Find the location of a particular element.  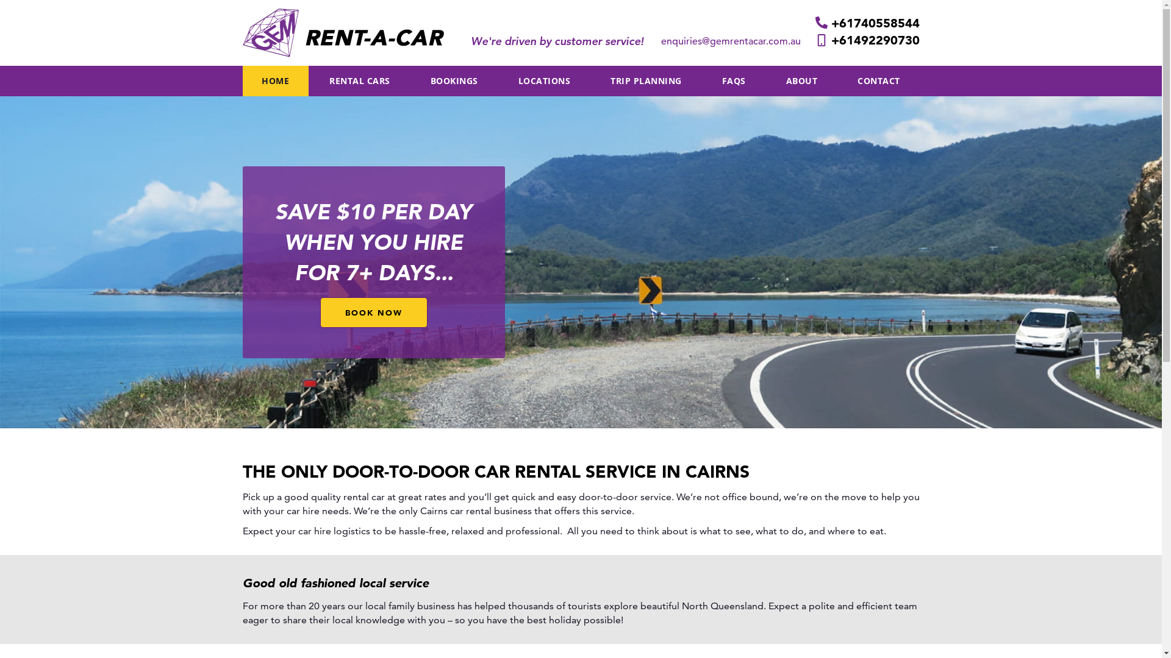

BOOKINGS is located at coordinates (454, 81).